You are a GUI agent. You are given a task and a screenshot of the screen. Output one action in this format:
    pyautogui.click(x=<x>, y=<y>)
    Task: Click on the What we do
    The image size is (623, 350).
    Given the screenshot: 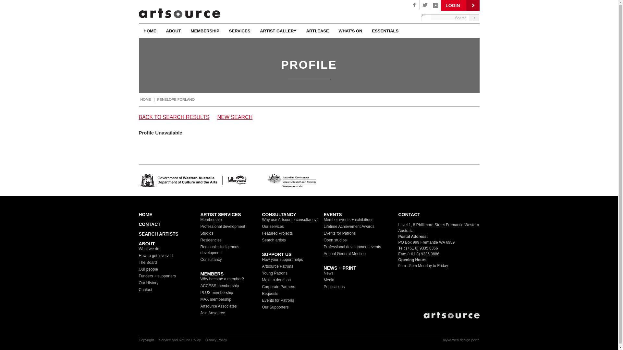 What is the action you would take?
    pyautogui.click(x=149, y=249)
    